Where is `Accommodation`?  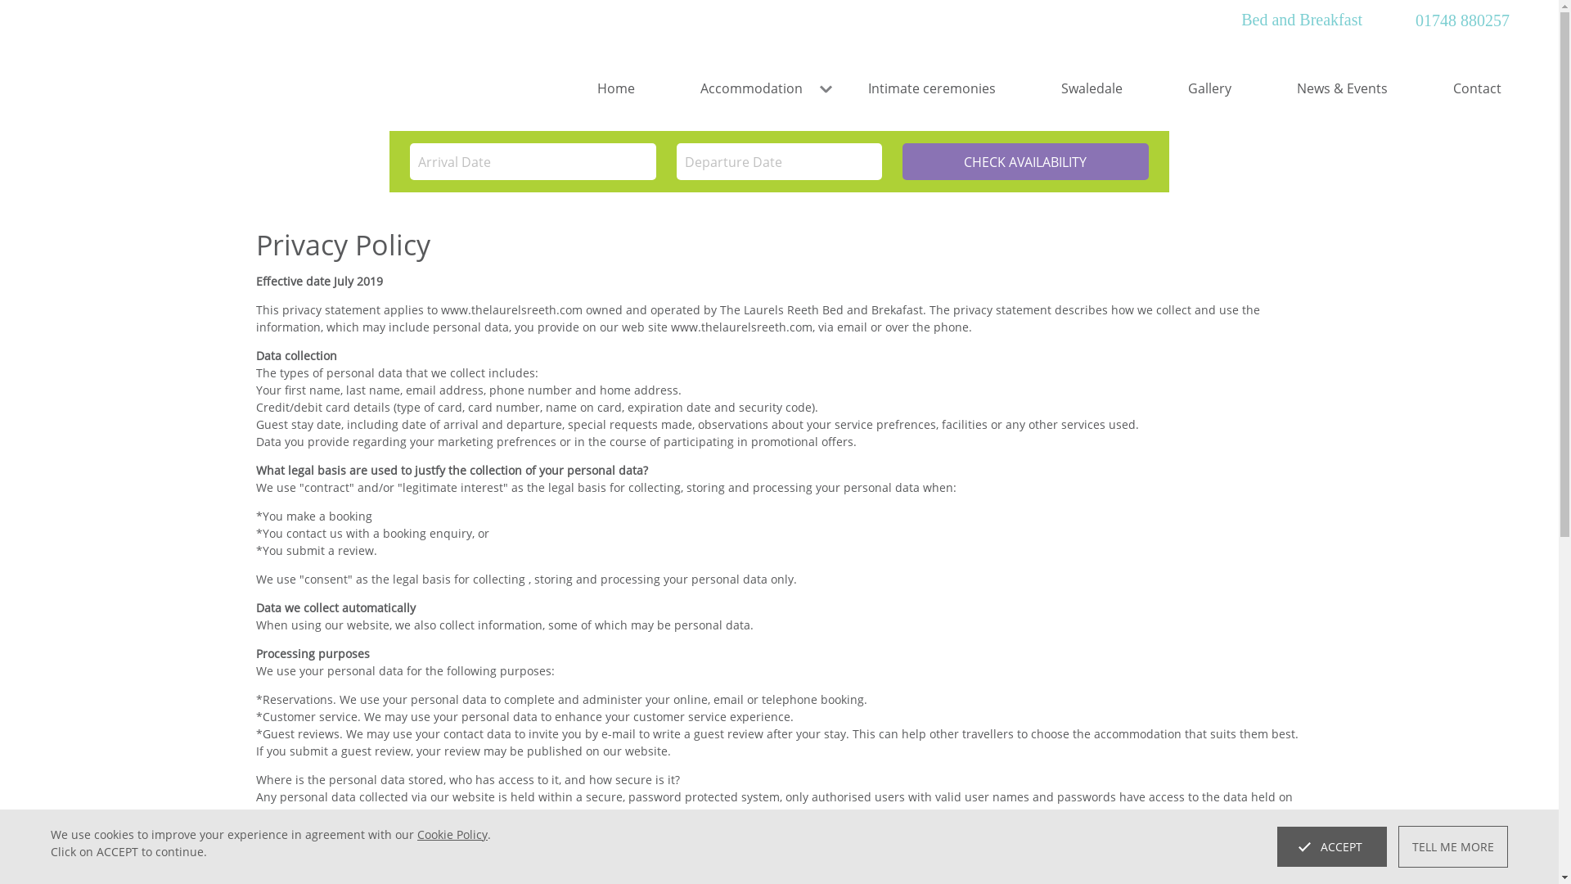 Accommodation is located at coordinates (751, 88).